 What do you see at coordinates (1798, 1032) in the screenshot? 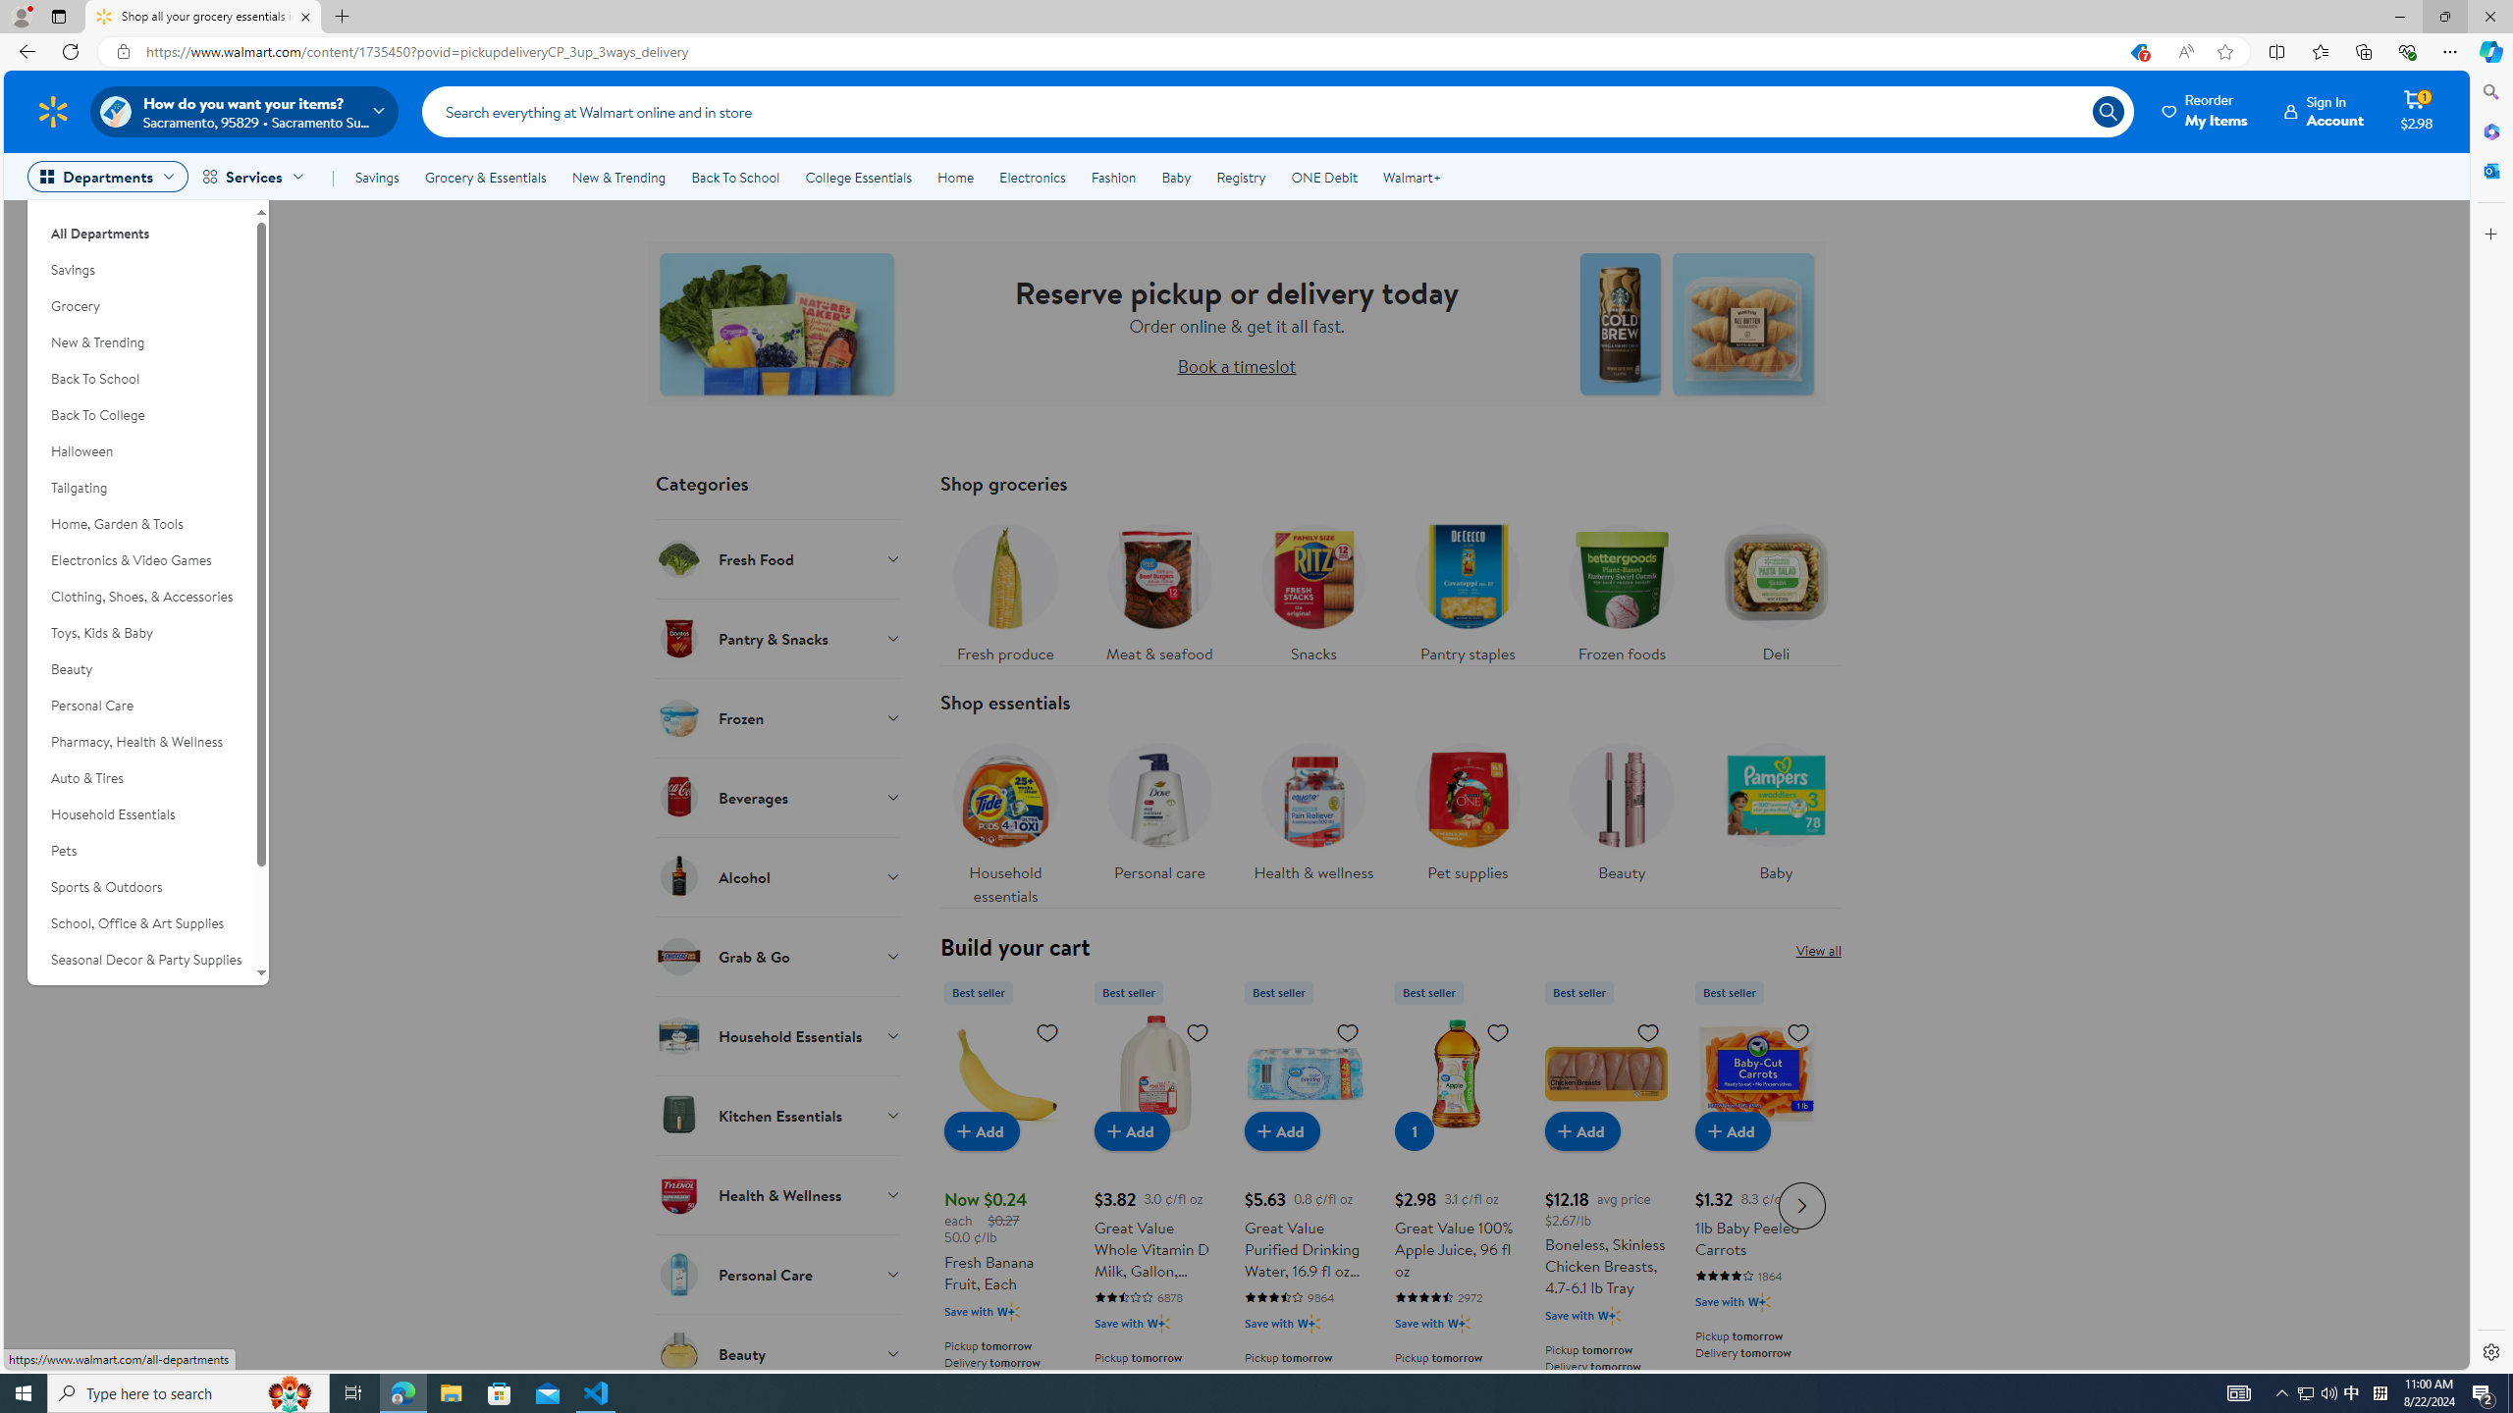
I see `Sign in to add to Favorites list, 1lb Baby Peeled Carrots` at bounding box center [1798, 1032].